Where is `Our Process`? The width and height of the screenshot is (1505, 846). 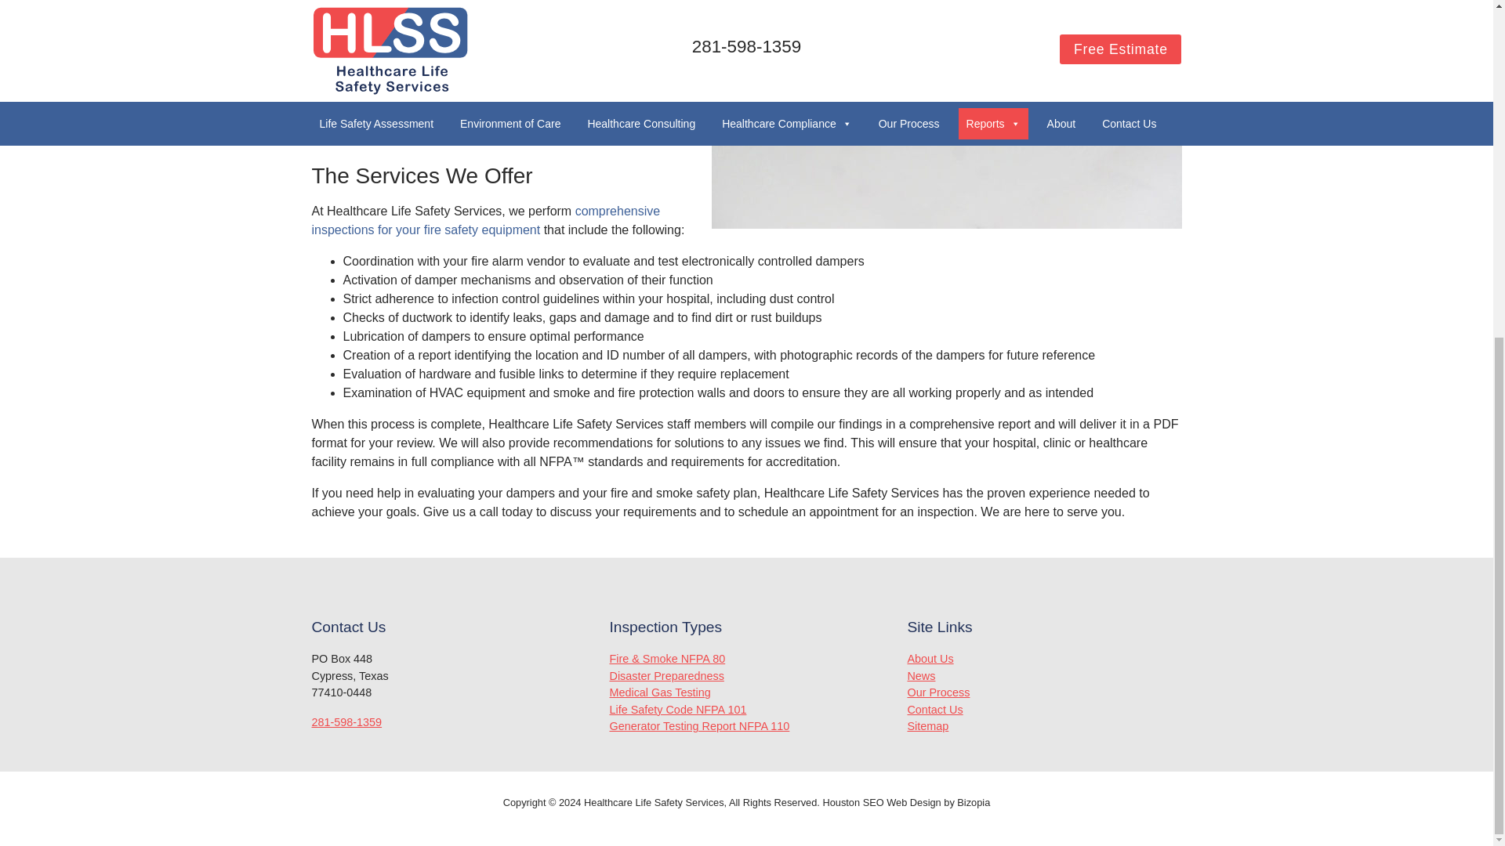
Our Process is located at coordinates (937, 692).